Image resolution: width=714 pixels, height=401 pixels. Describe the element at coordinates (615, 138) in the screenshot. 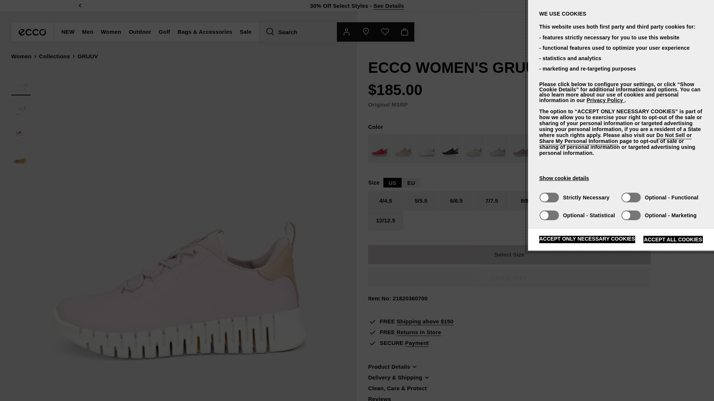

I see `Do Not Sell or Share My Personal Information` at that location.